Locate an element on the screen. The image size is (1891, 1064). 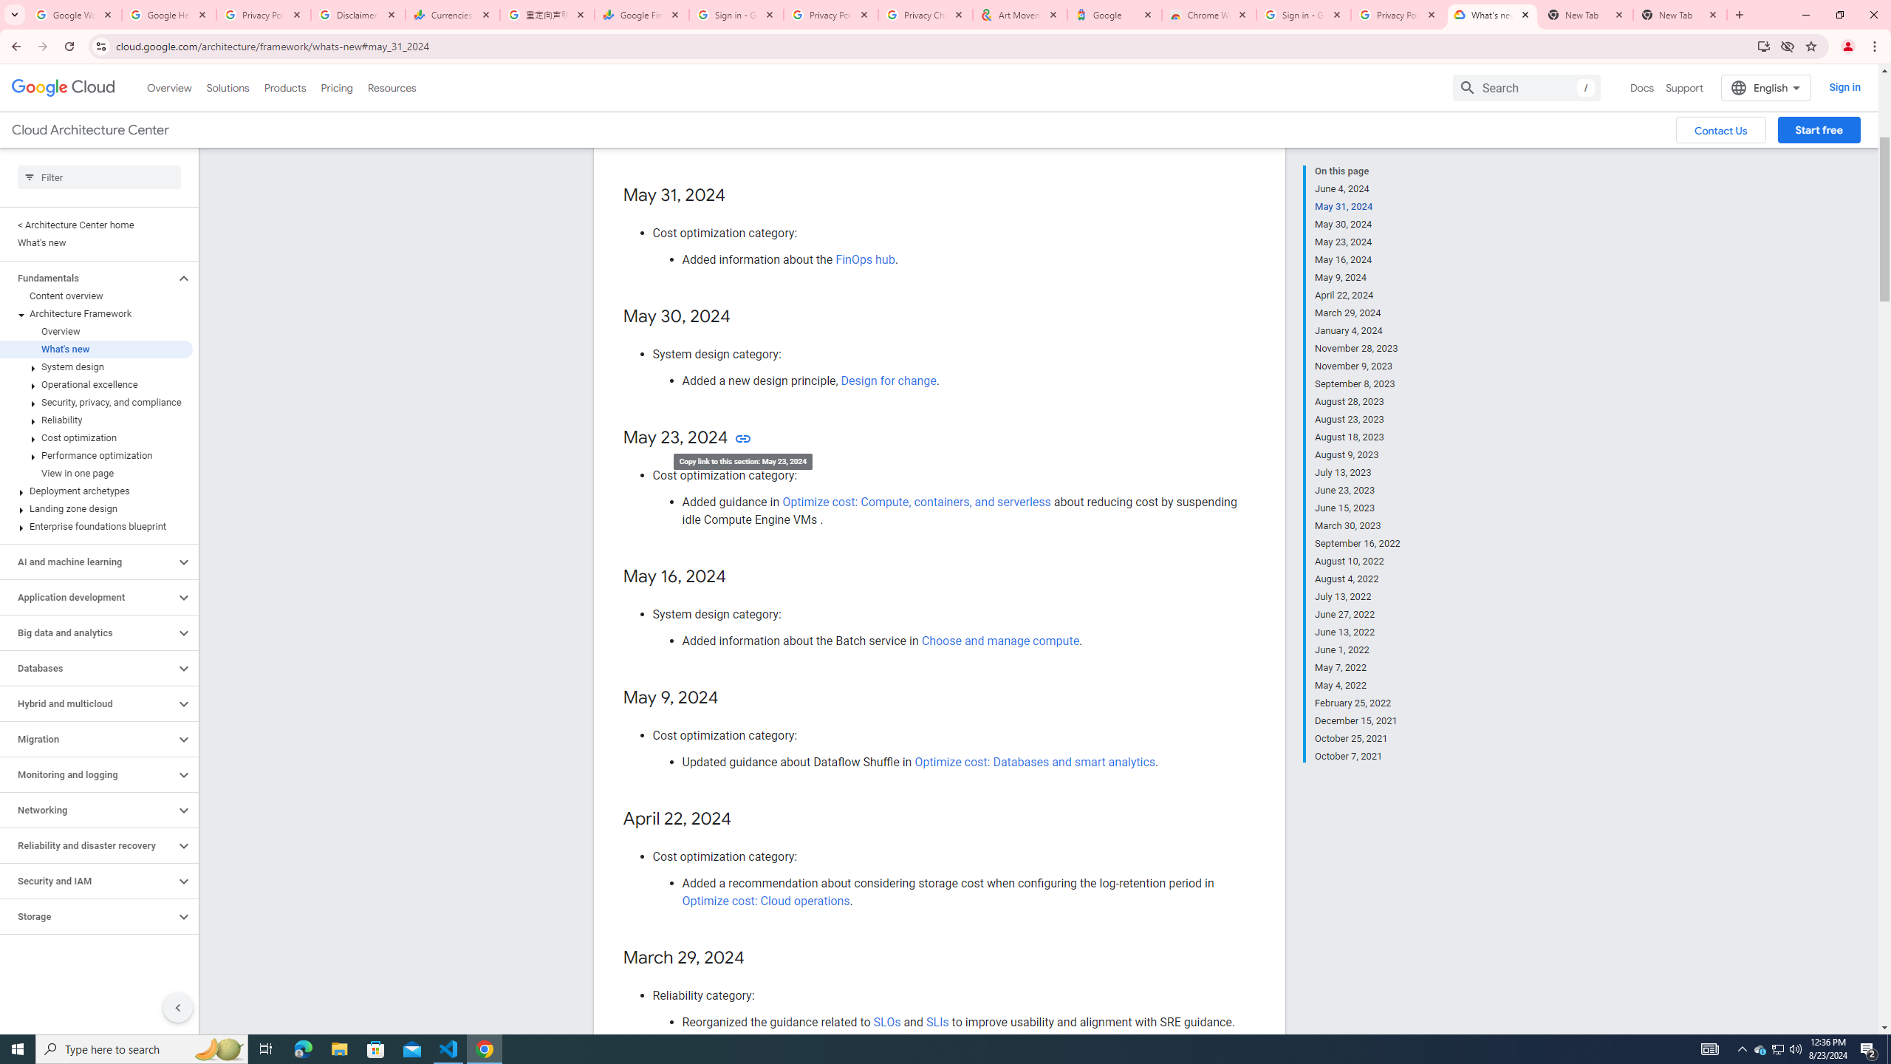
June 1, 2022 is located at coordinates (1358, 650).